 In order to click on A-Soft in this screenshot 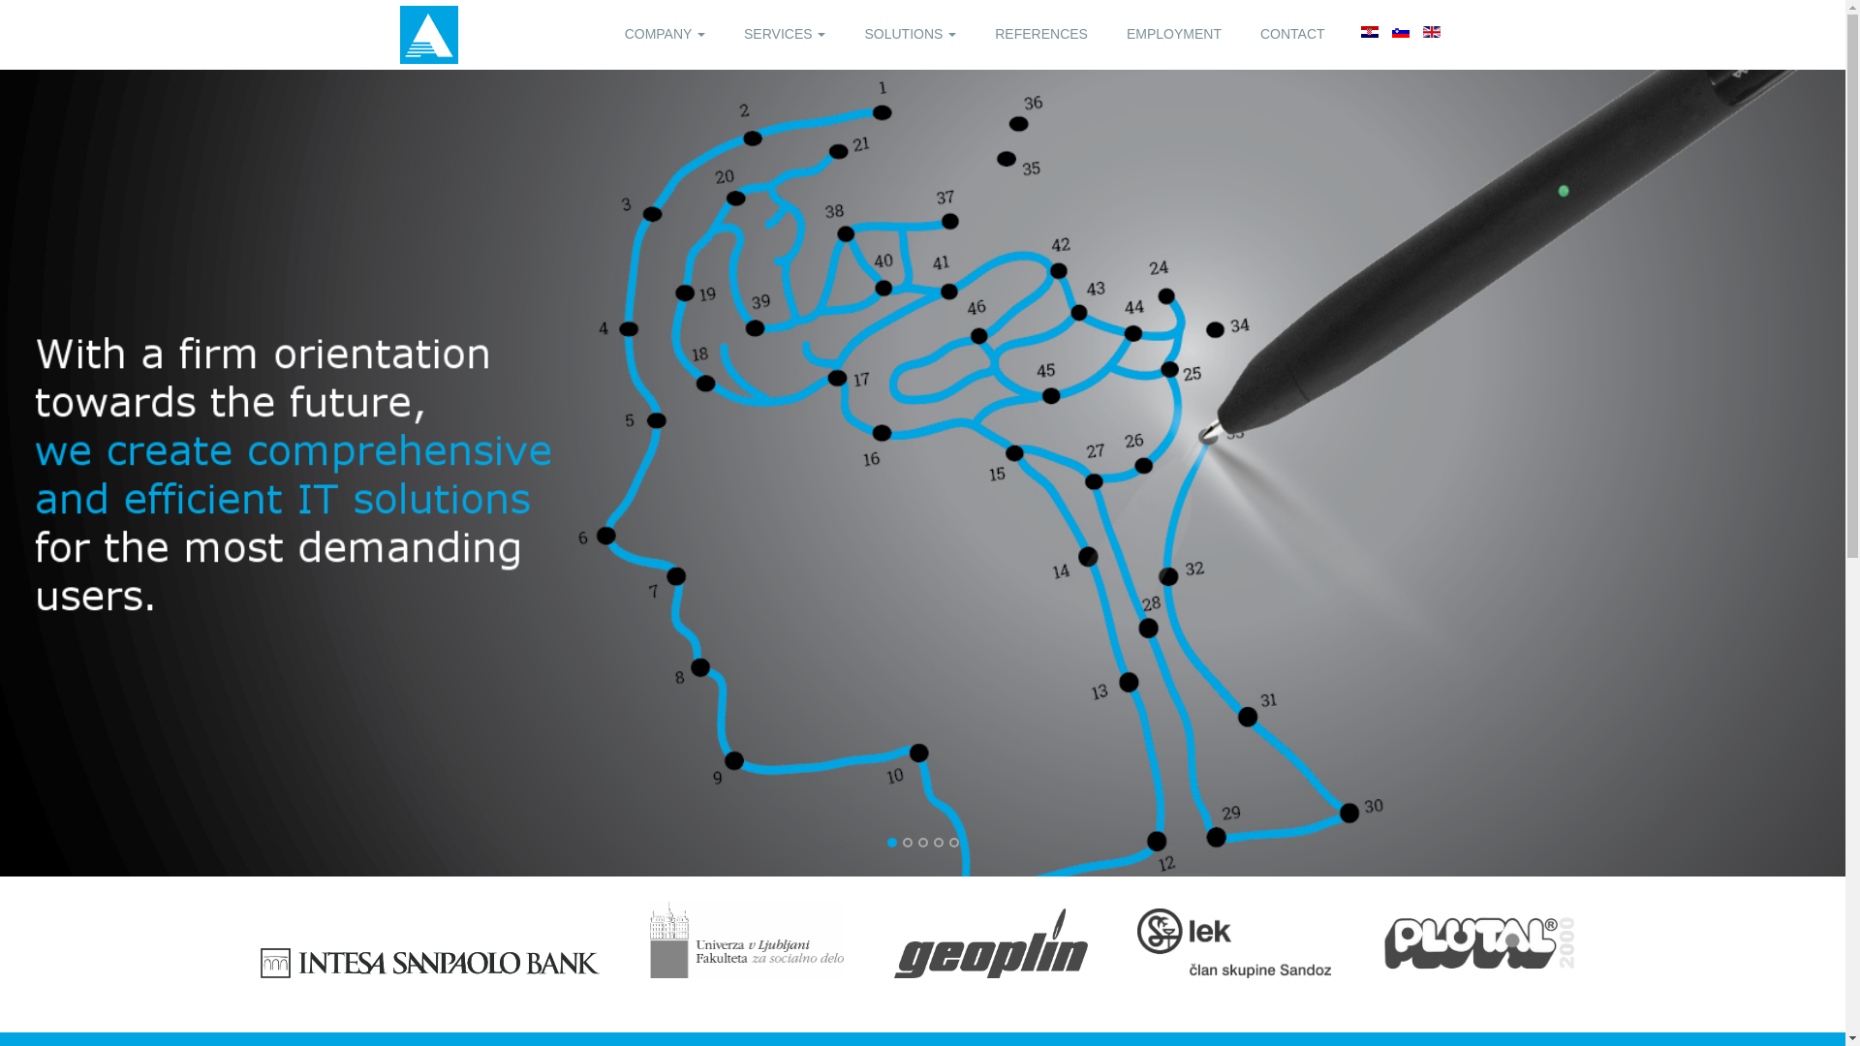, I will do `click(428, 35)`.